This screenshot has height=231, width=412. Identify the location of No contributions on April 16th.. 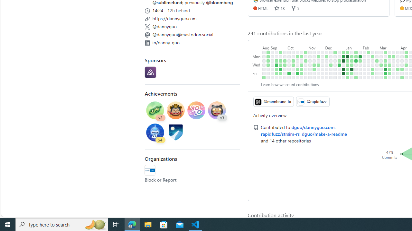
(406, 61).